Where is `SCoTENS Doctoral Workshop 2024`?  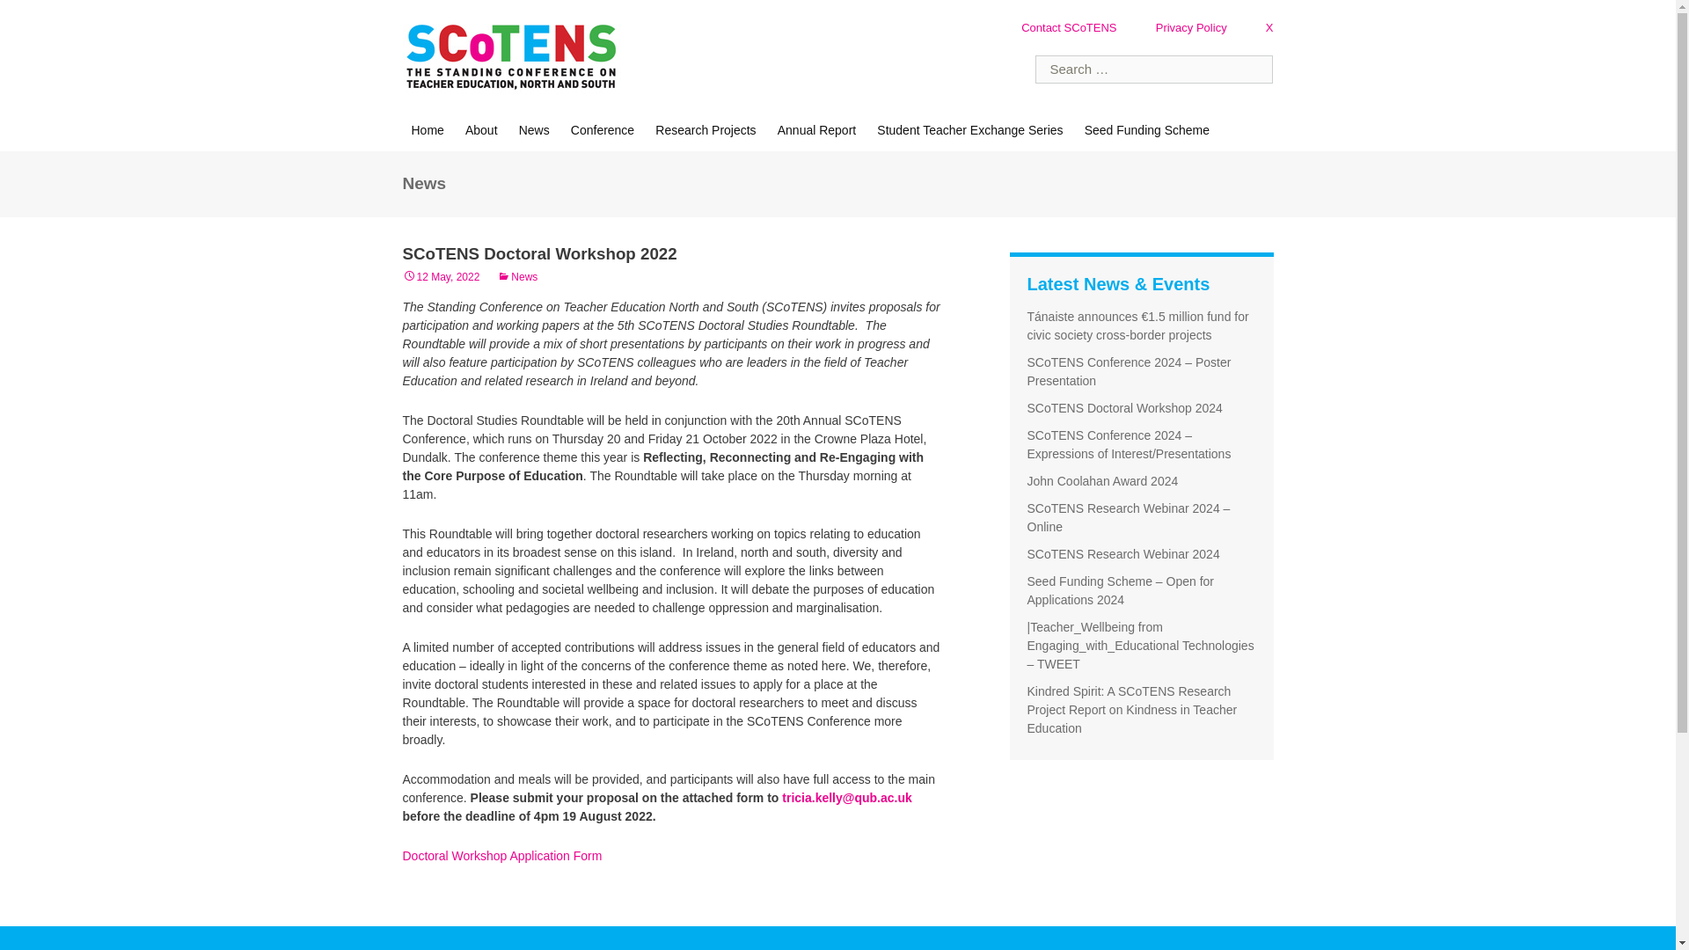
SCoTENS Doctoral Workshop 2024 is located at coordinates (1124, 407).